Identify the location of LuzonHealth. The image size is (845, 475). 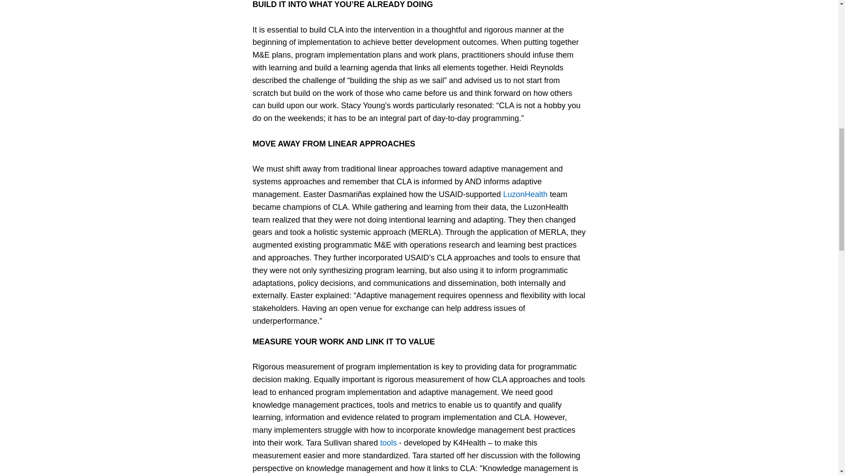
(525, 194).